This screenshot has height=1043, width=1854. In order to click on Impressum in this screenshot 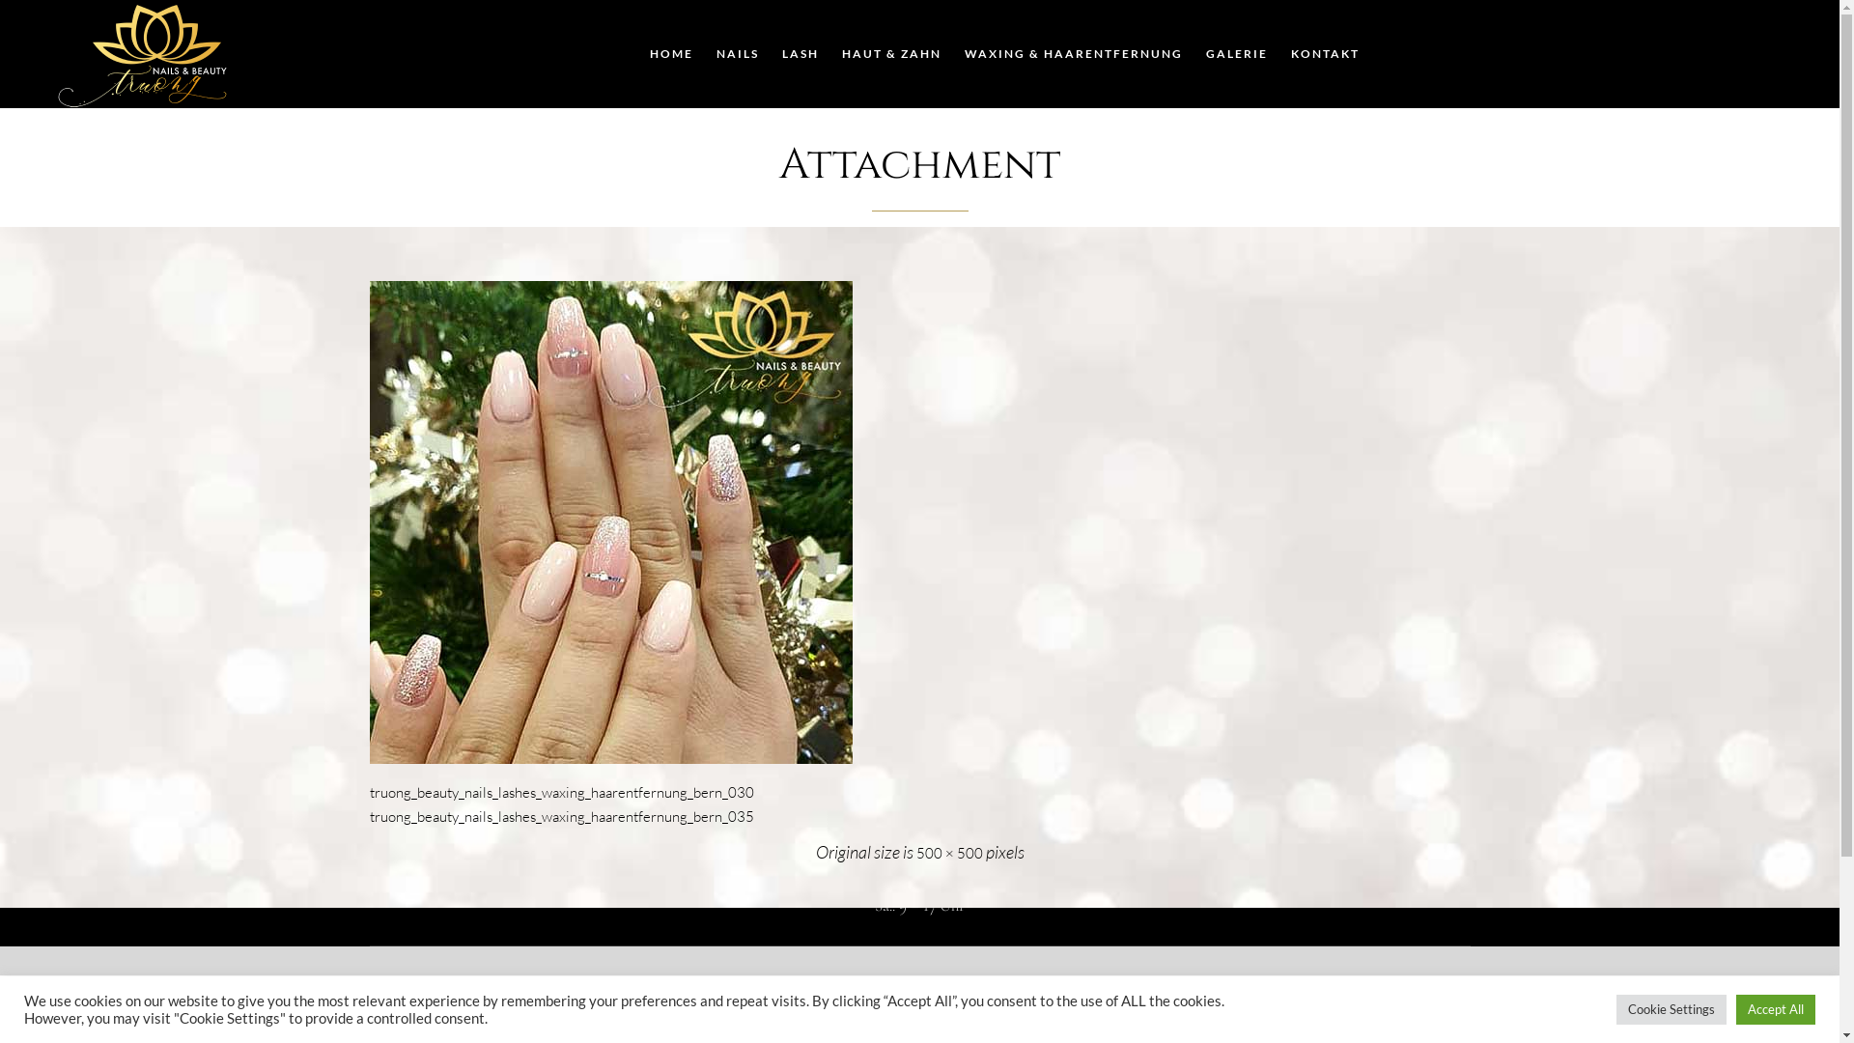, I will do `click(245, 1008)`.